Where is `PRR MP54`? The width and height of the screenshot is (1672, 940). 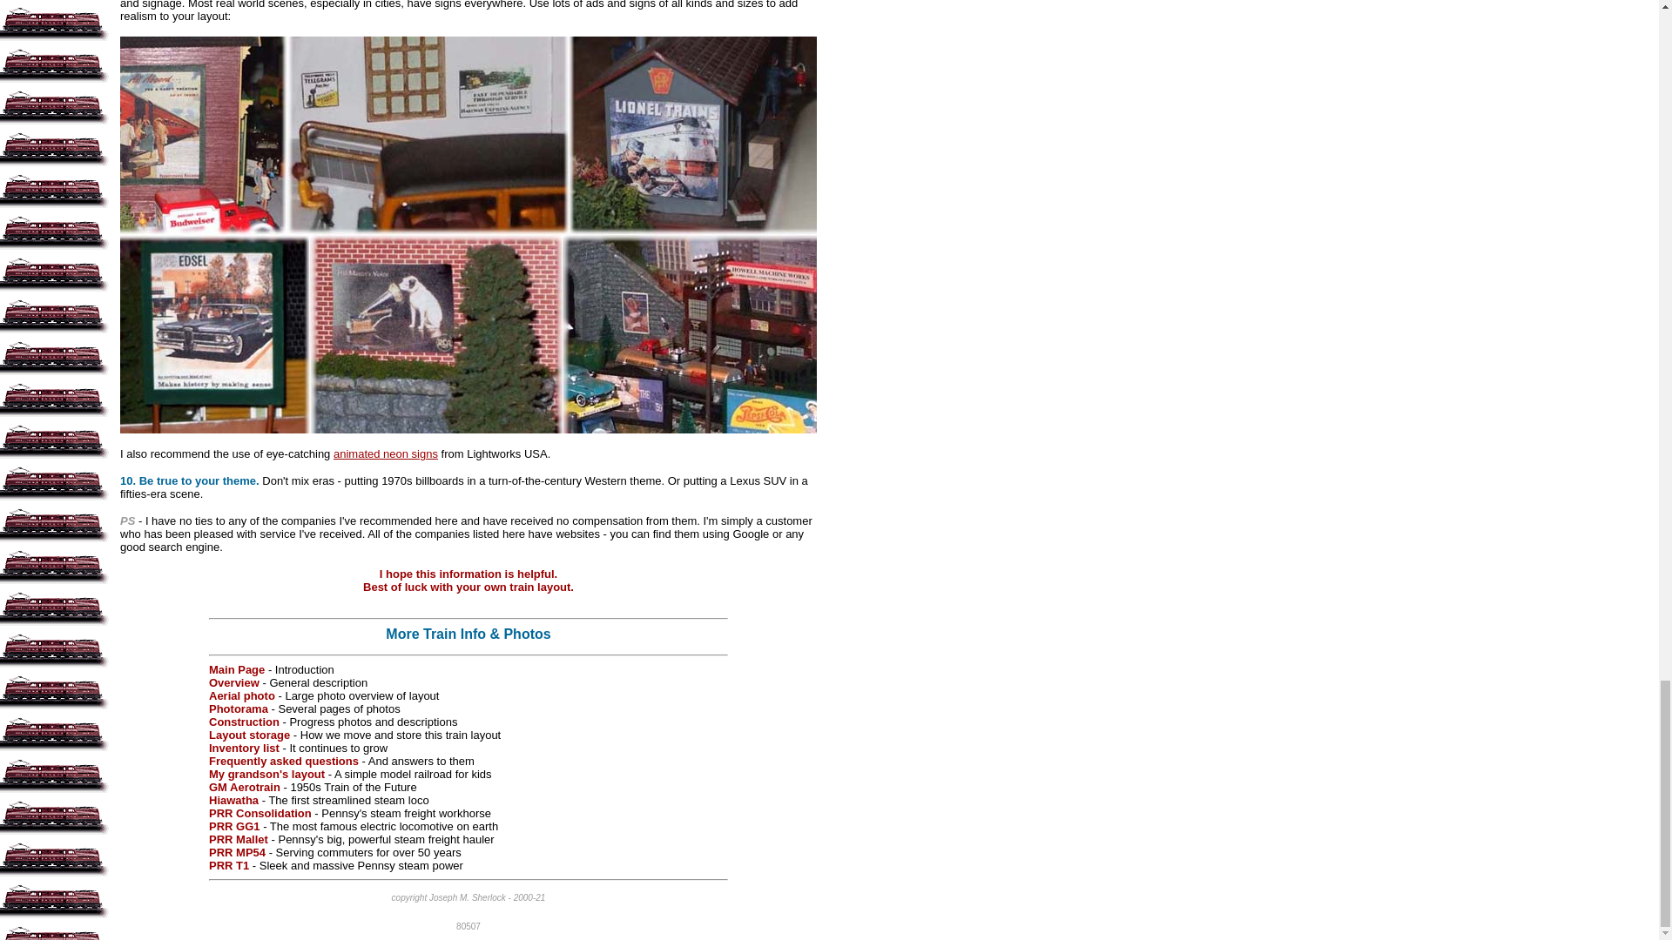
PRR MP54 is located at coordinates (237, 853).